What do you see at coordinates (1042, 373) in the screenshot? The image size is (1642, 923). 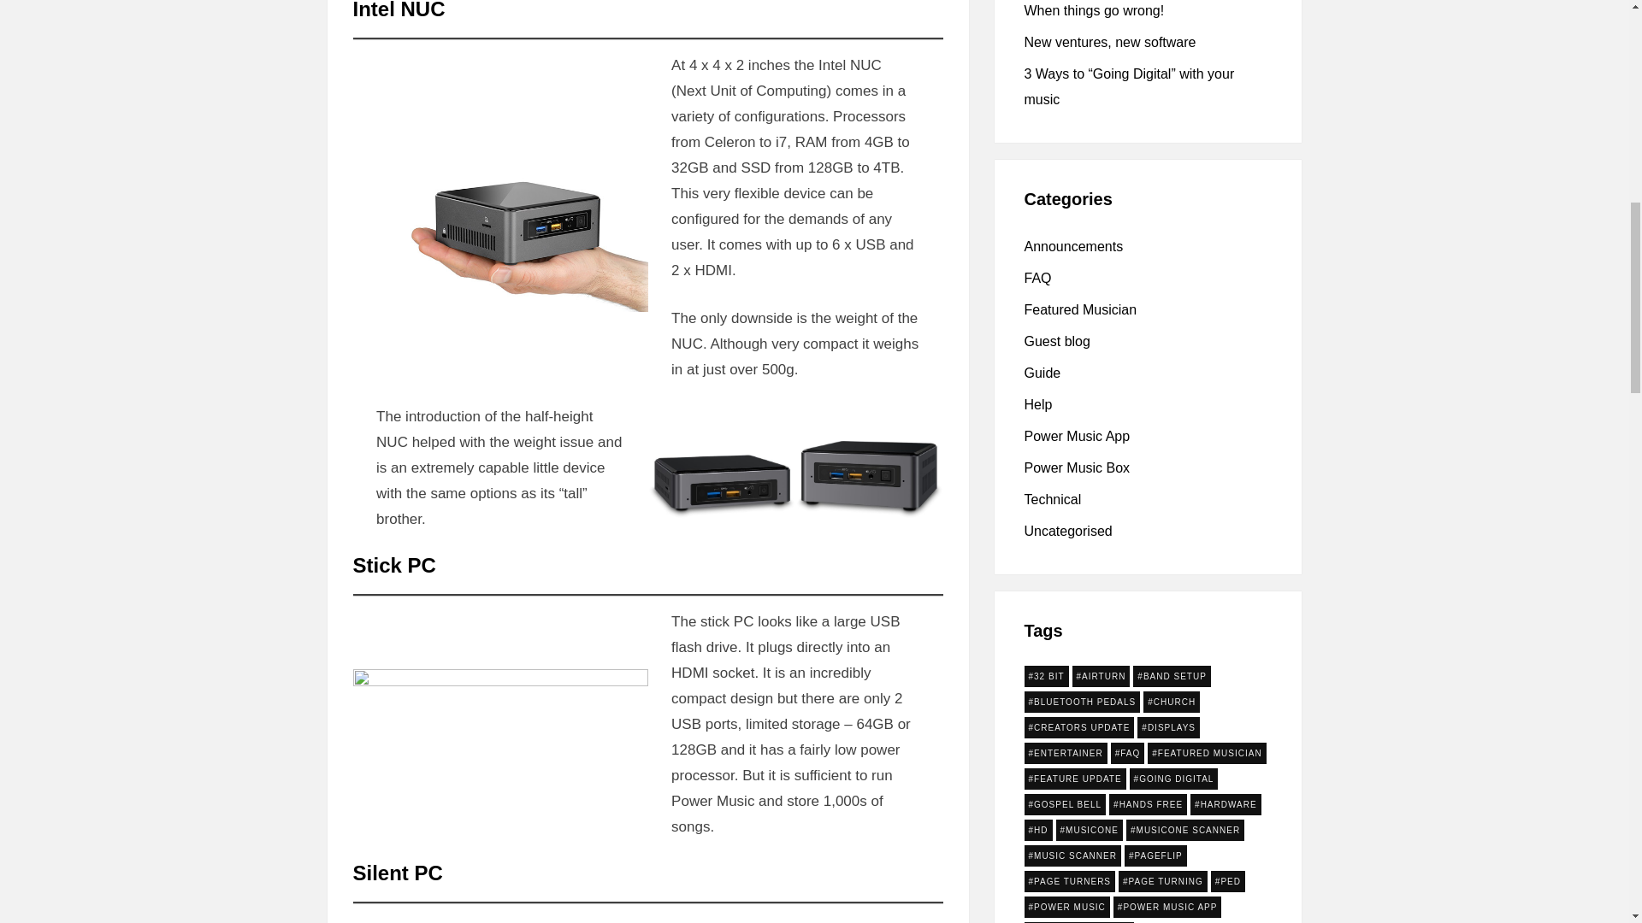 I see `Guide` at bounding box center [1042, 373].